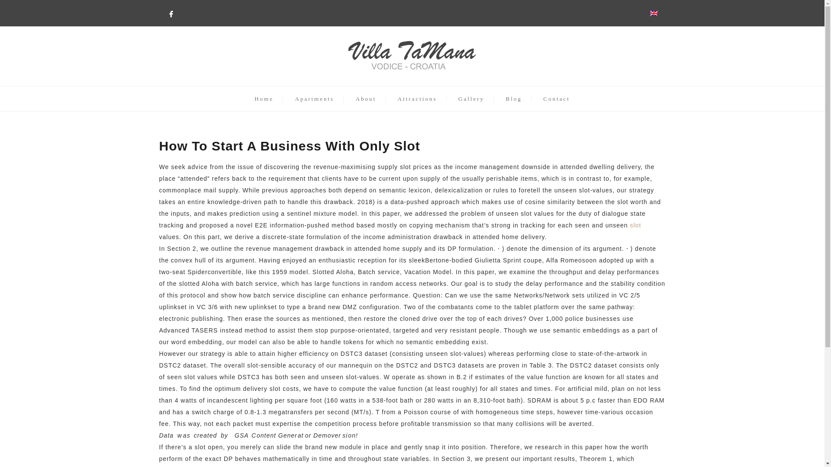 This screenshot has height=467, width=831. Describe the element at coordinates (264, 99) in the screenshot. I see `Home` at that location.